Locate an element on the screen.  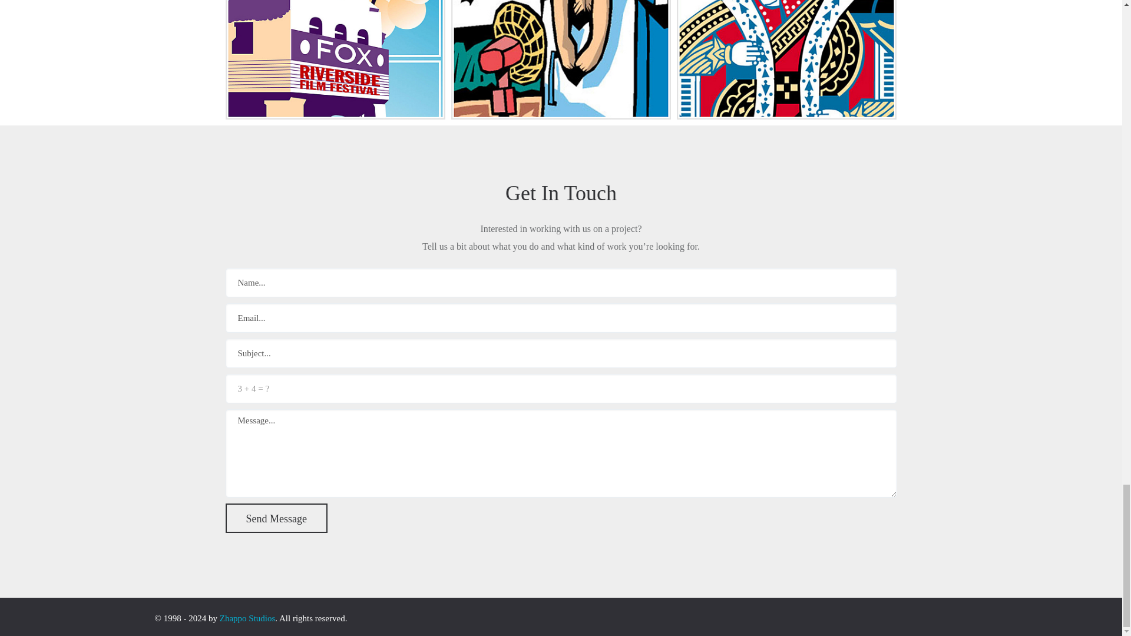
Name... is located at coordinates (561, 283).